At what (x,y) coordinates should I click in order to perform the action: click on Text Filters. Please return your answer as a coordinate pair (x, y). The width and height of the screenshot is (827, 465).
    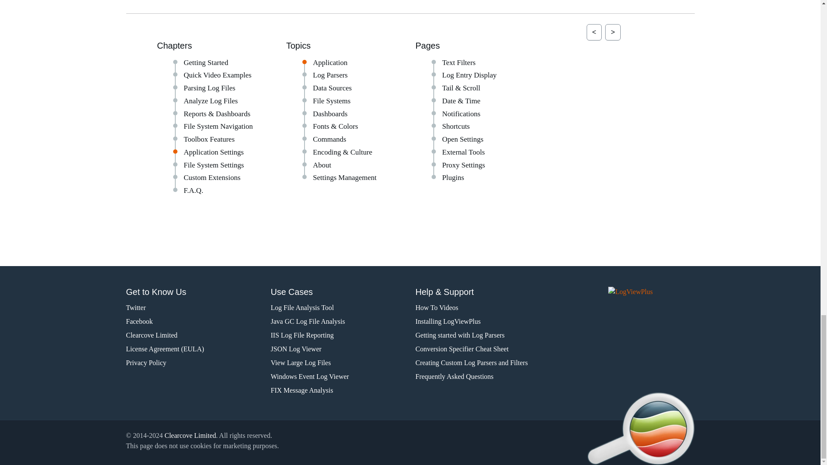
    Looking at the image, I should click on (458, 63).